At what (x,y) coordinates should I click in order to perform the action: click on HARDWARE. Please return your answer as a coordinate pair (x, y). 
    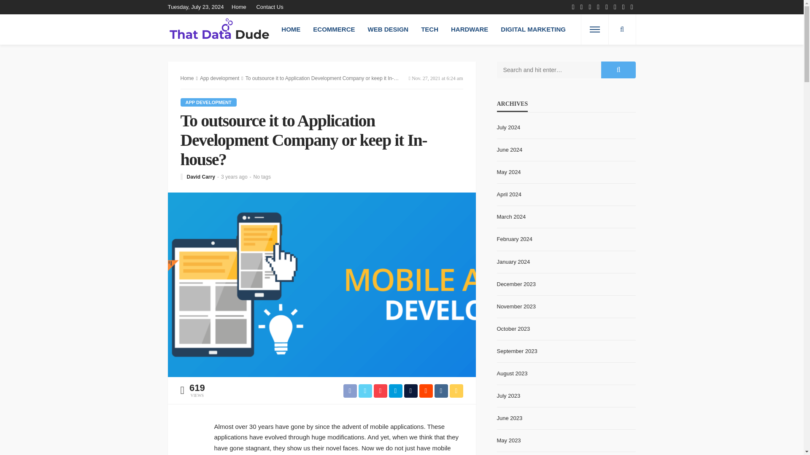
    Looking at the image, I should click on (469, 29).